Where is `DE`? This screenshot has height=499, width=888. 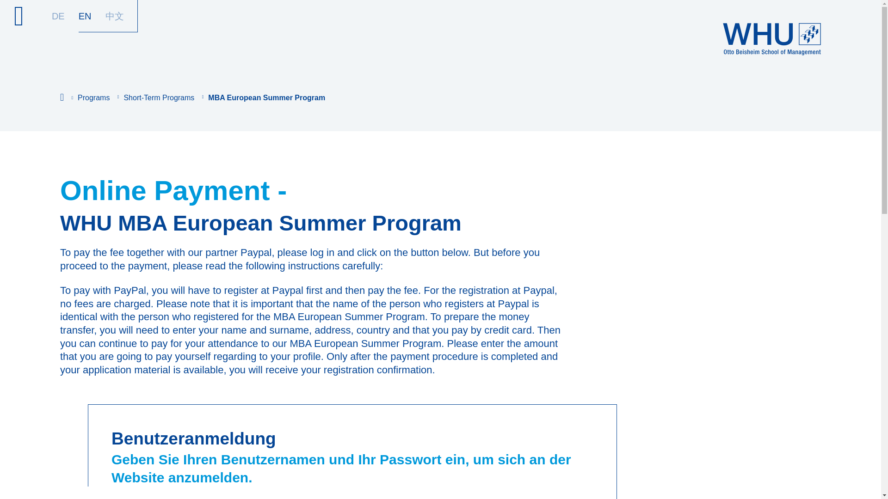
DE is located at coordinates (58, 16).